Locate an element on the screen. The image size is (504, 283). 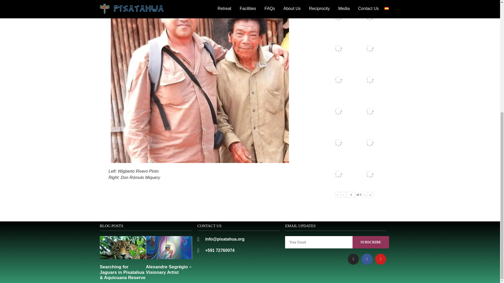
Pablo-Amaringo-1 is located at coordinates (370, 80).